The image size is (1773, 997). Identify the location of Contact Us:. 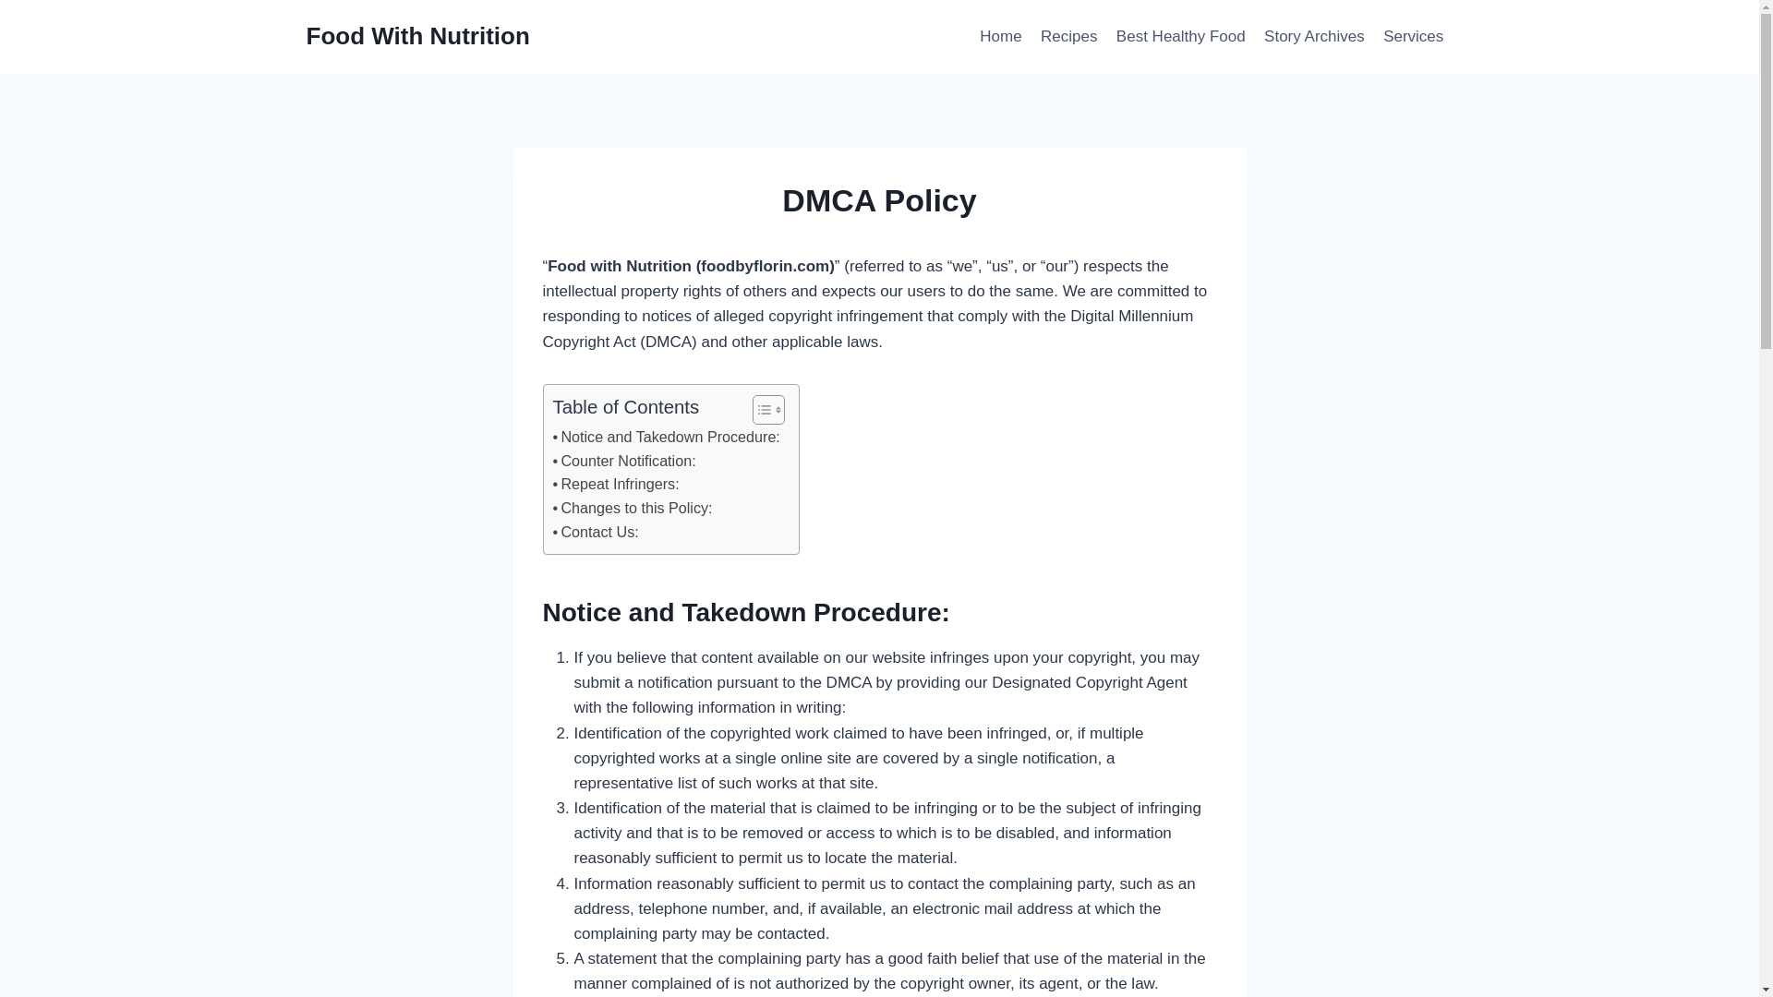
(595, 532).